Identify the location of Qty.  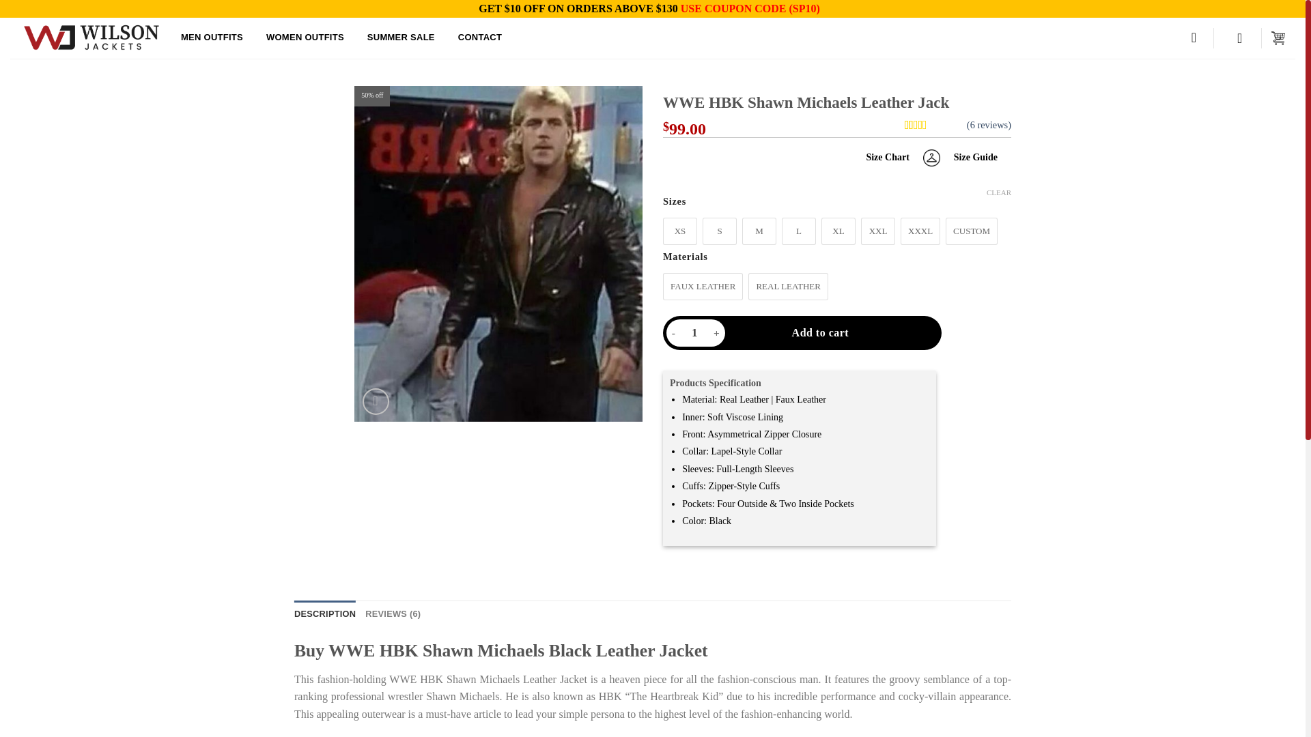
(694, 332).